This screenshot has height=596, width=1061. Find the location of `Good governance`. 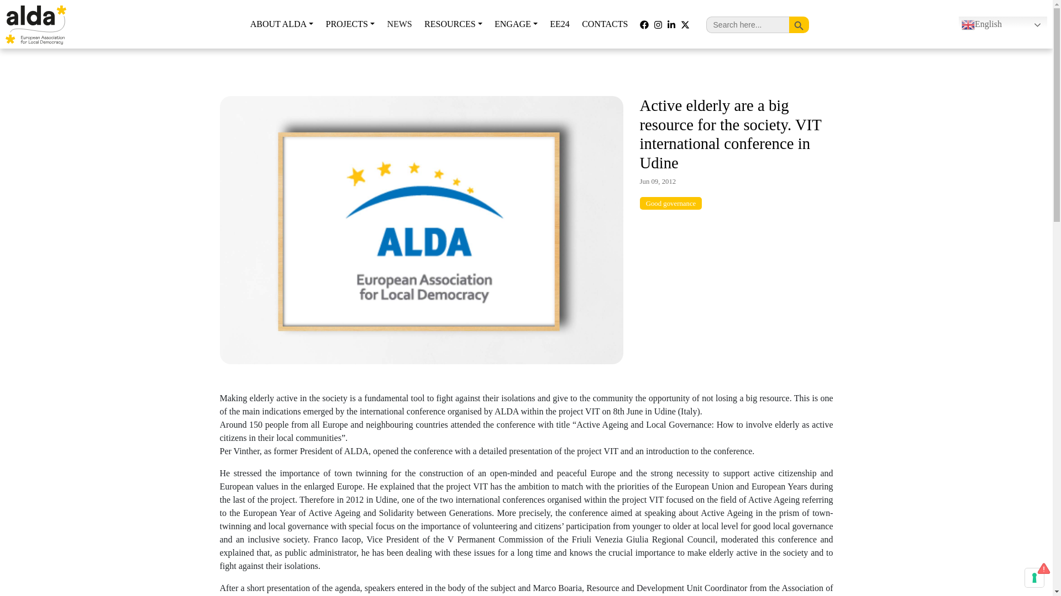

Good governance is located at coordinates (671, 204).